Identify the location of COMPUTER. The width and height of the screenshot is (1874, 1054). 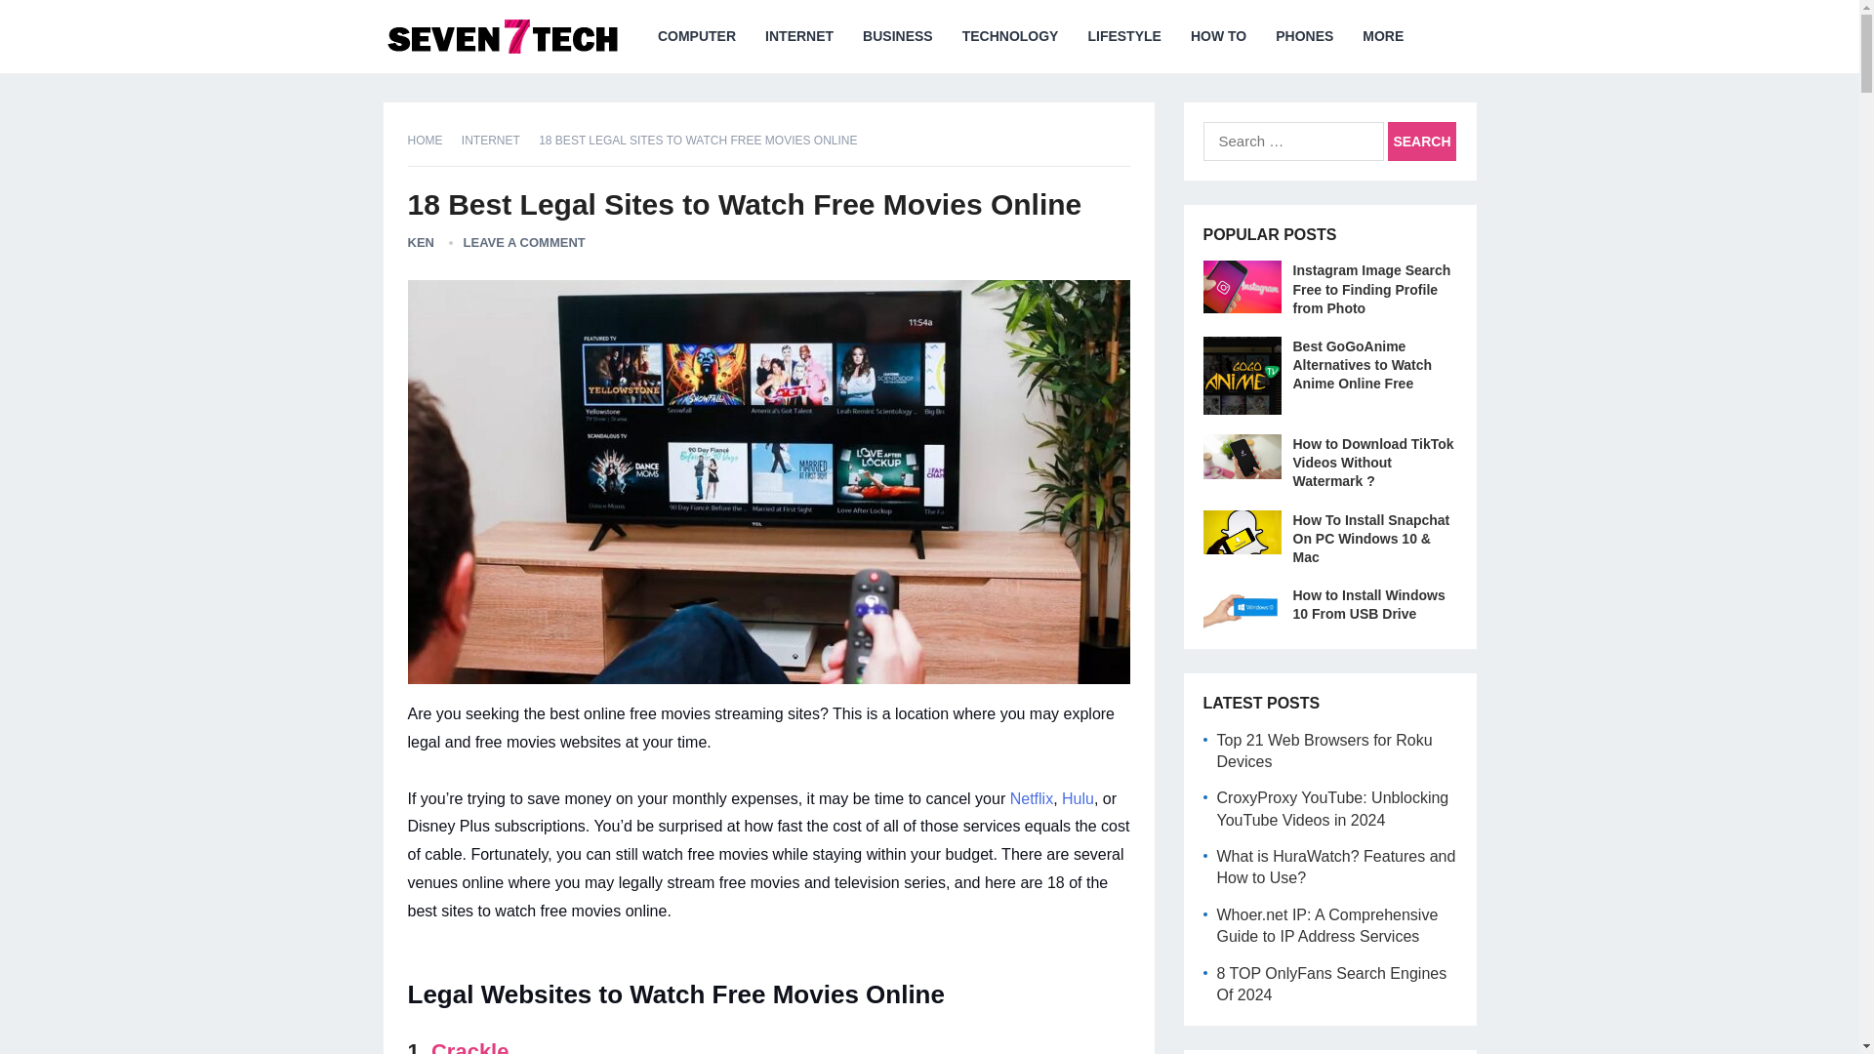
(697, 36).